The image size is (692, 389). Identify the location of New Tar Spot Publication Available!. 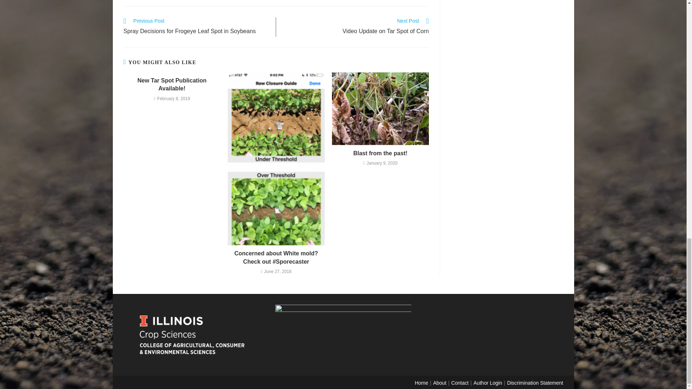
(172, 85).